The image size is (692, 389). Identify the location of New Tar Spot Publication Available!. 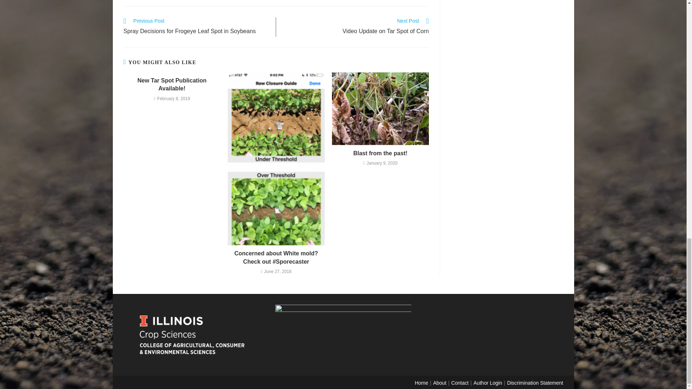
(172, 85).